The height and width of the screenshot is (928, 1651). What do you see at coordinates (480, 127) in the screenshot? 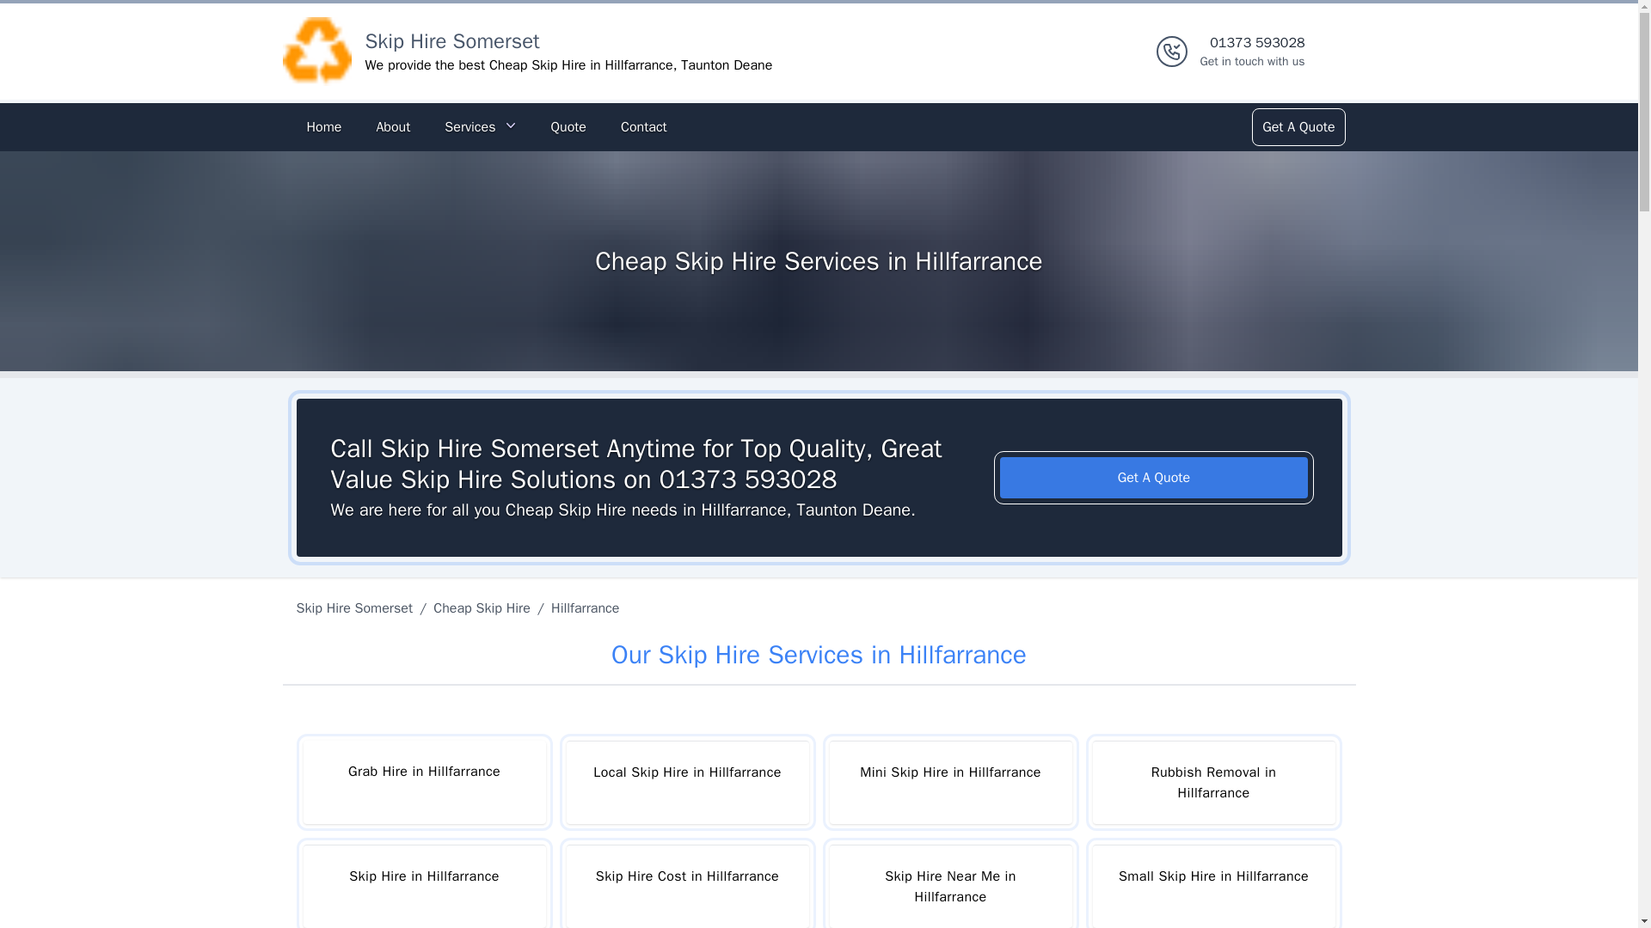
I see `Services` at bounding box center [480, 127].